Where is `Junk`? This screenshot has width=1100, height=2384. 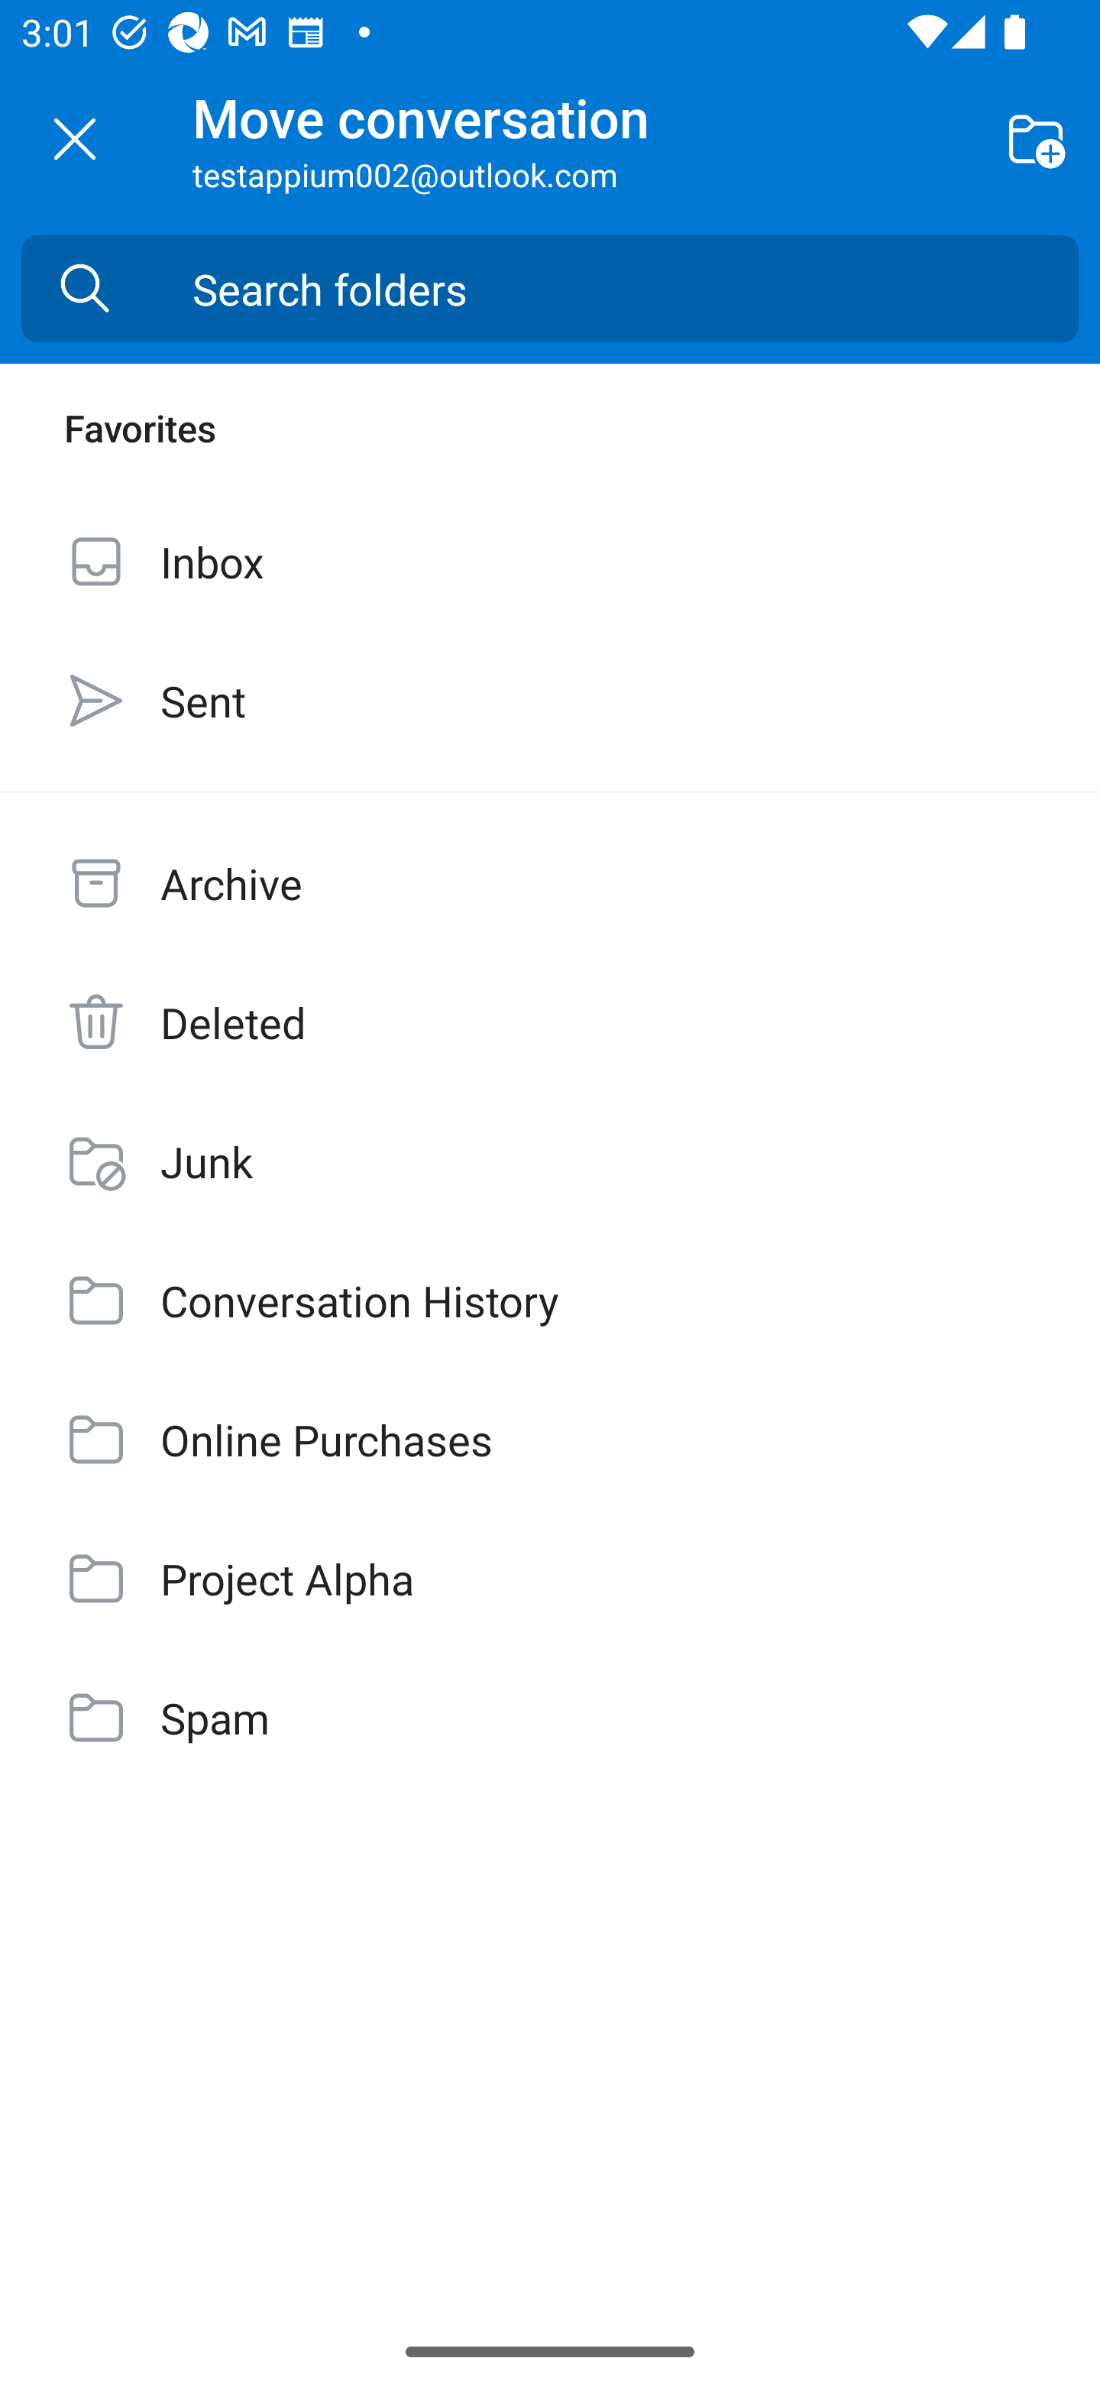
Junk is located at coordinates (550, 1160).